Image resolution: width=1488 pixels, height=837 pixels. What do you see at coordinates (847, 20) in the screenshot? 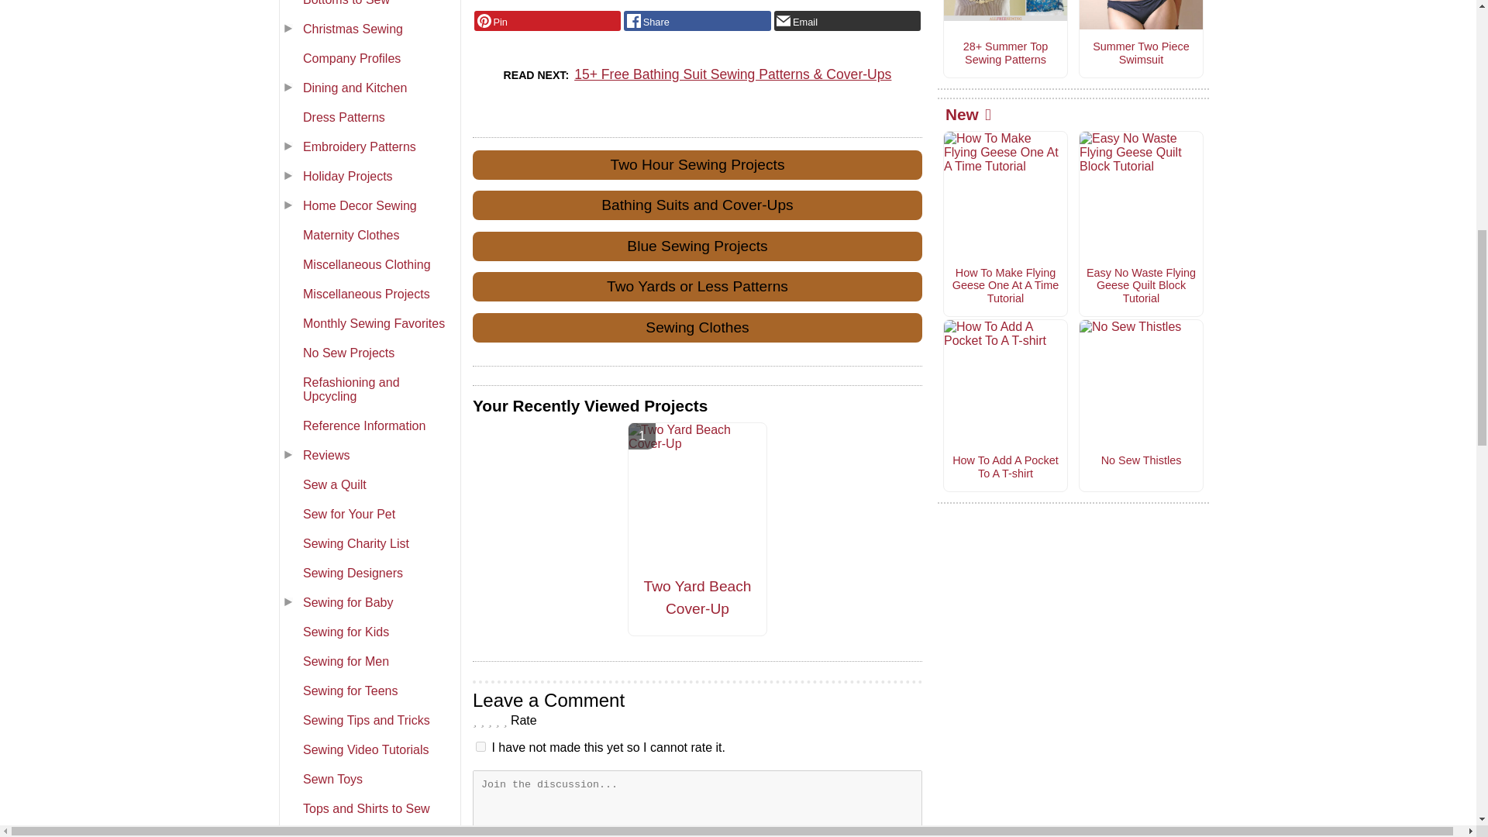
I see `Email` at bounding box center [847, 20].